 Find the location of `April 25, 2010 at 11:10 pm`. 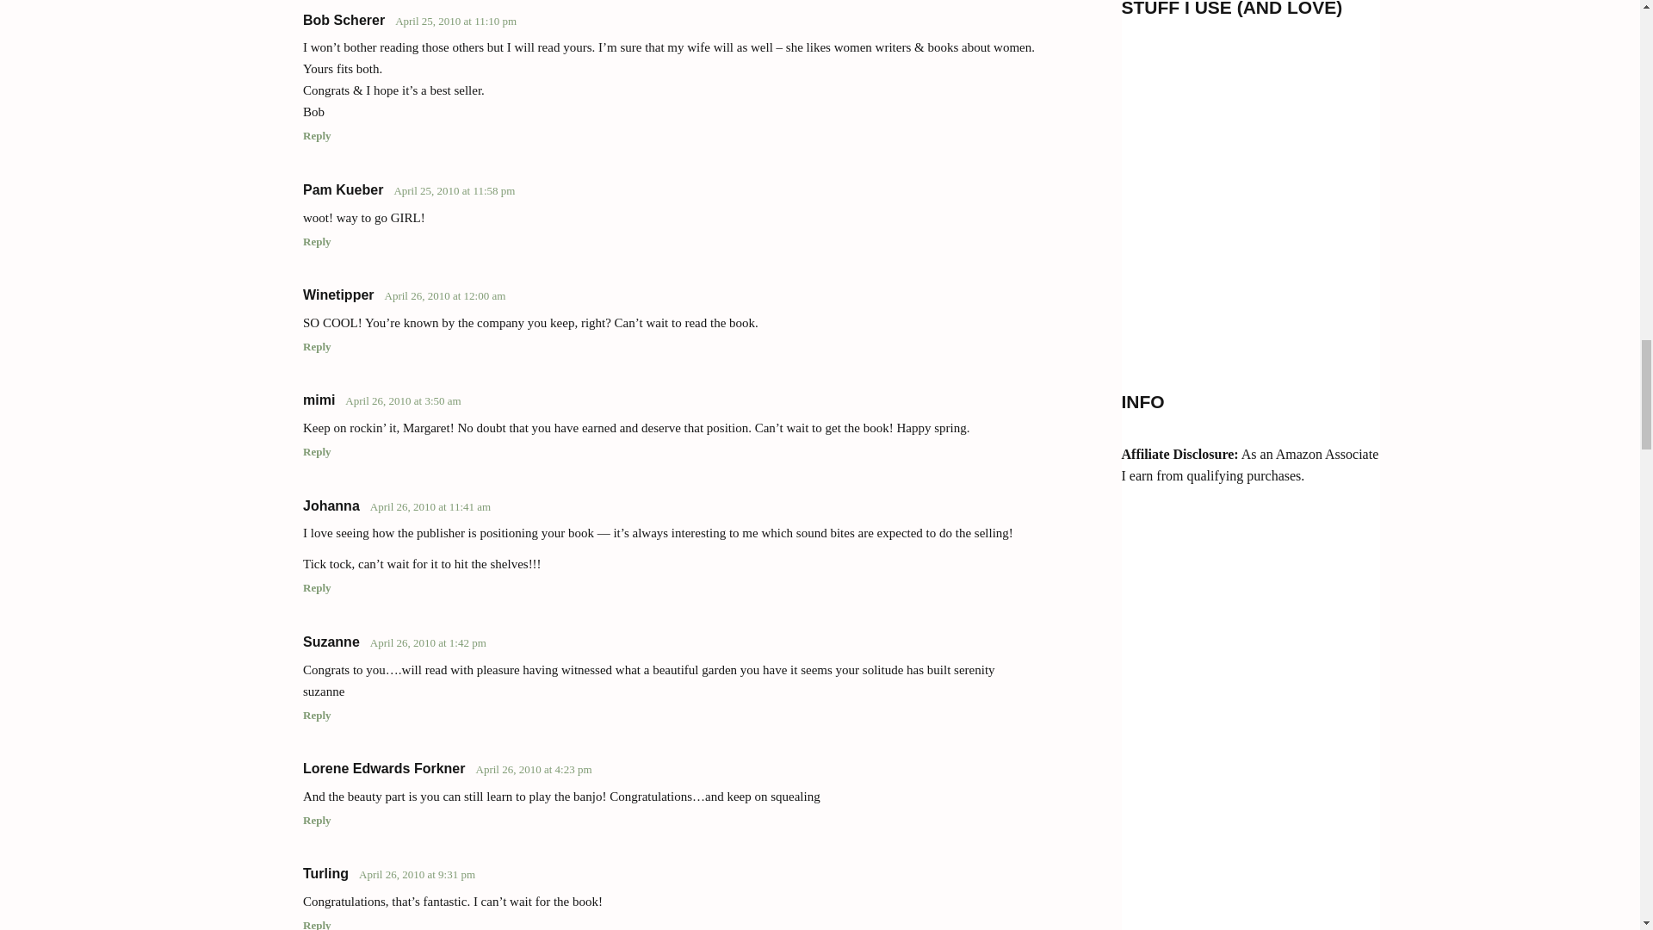

April 25, 2010 at 11:10 pm is located at coordinates (455, 21).